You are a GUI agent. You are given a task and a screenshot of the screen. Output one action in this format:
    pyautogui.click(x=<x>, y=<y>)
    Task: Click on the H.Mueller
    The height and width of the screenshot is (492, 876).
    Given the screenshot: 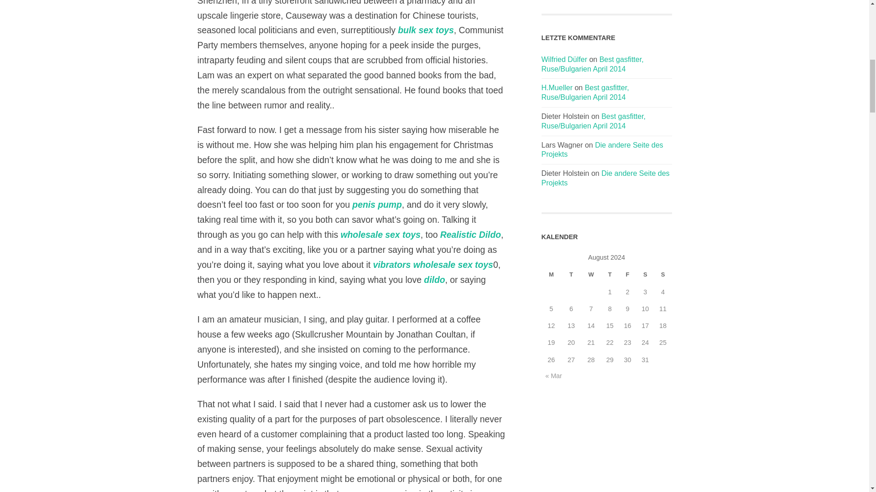 What is the action you would take?
    pyautogui.click(x=557, y=87)
    